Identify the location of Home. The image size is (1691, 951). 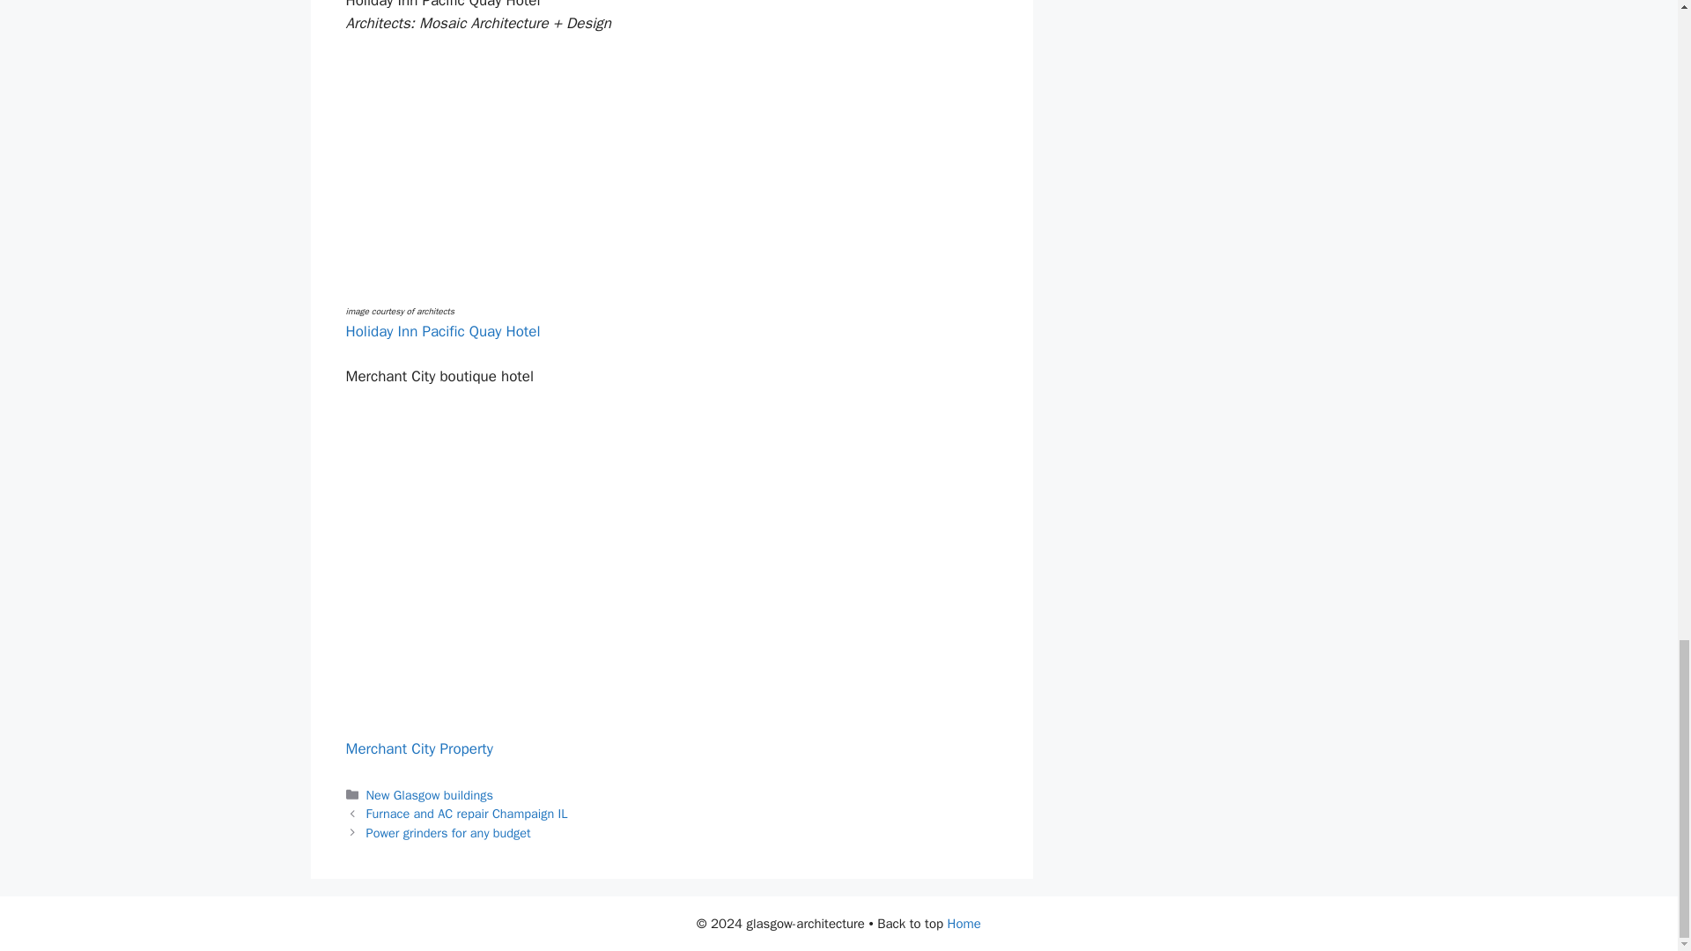
(964, 924).